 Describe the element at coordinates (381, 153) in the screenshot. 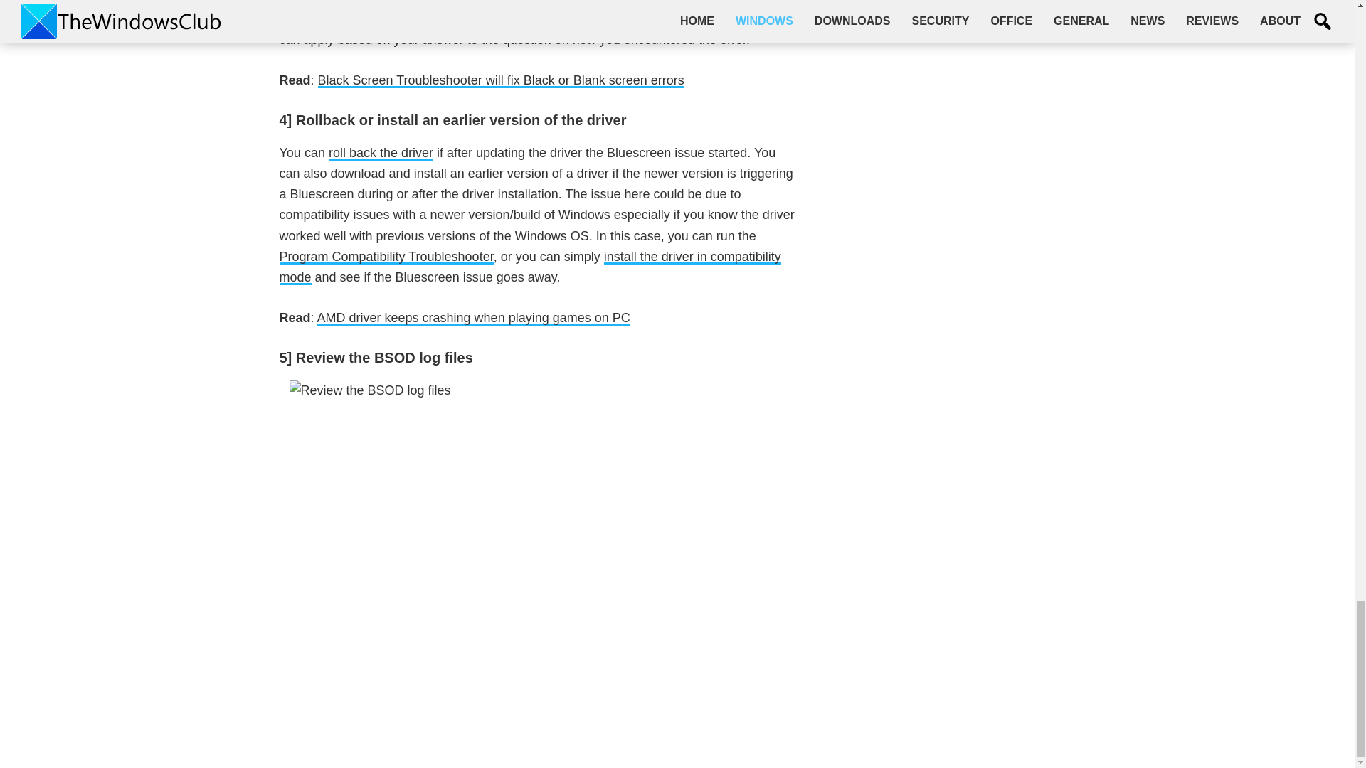

I see `roll back the driver` at that location.